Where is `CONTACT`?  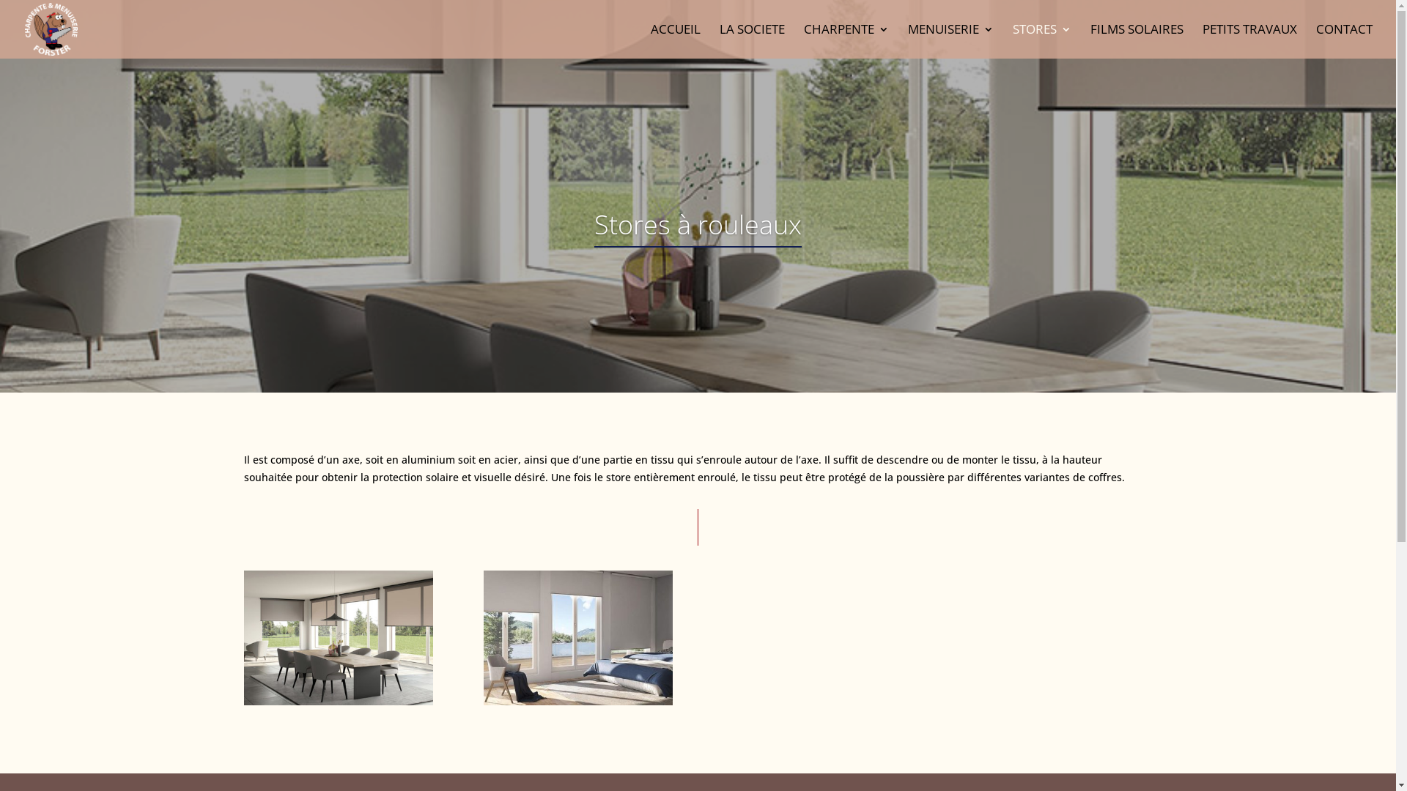
CONTACT is located at coordinates (1344, 41).